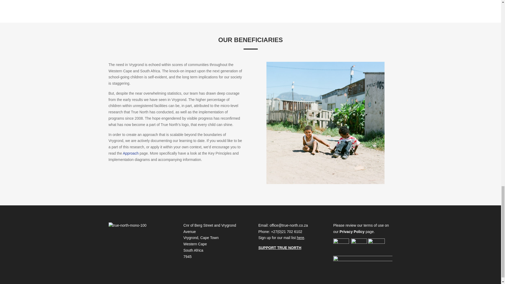 The width and height of the screenshot is (505, 284). What do you see at coordinates (279, 248) in the screenshot?
I see `Support` at bounding box center [279, 248].